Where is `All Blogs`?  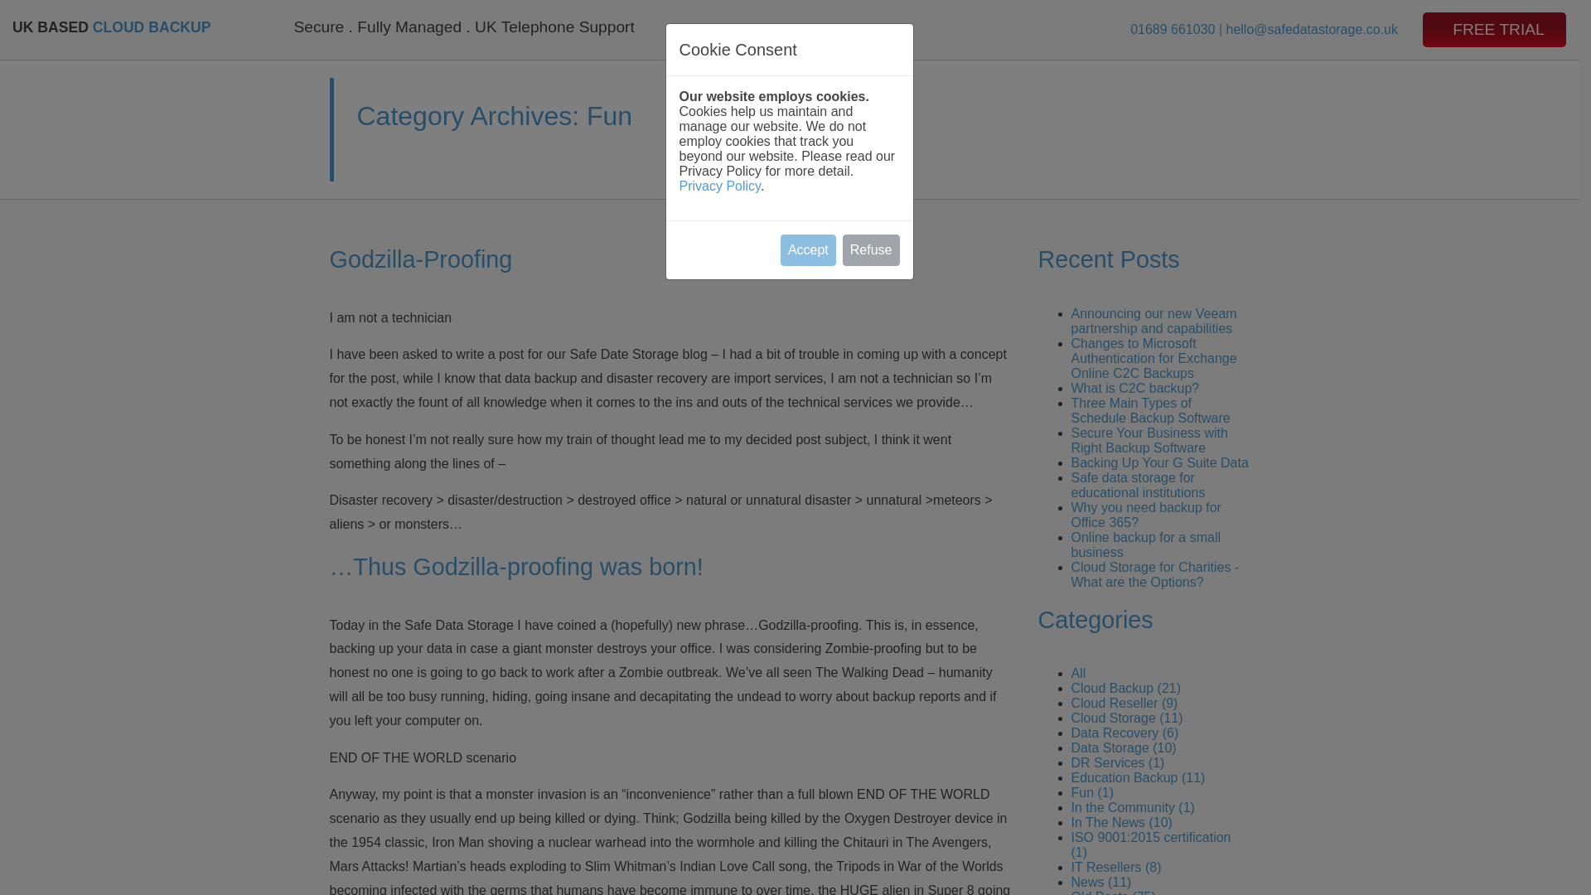 All Blogs is located at coordinates (1077, 673).